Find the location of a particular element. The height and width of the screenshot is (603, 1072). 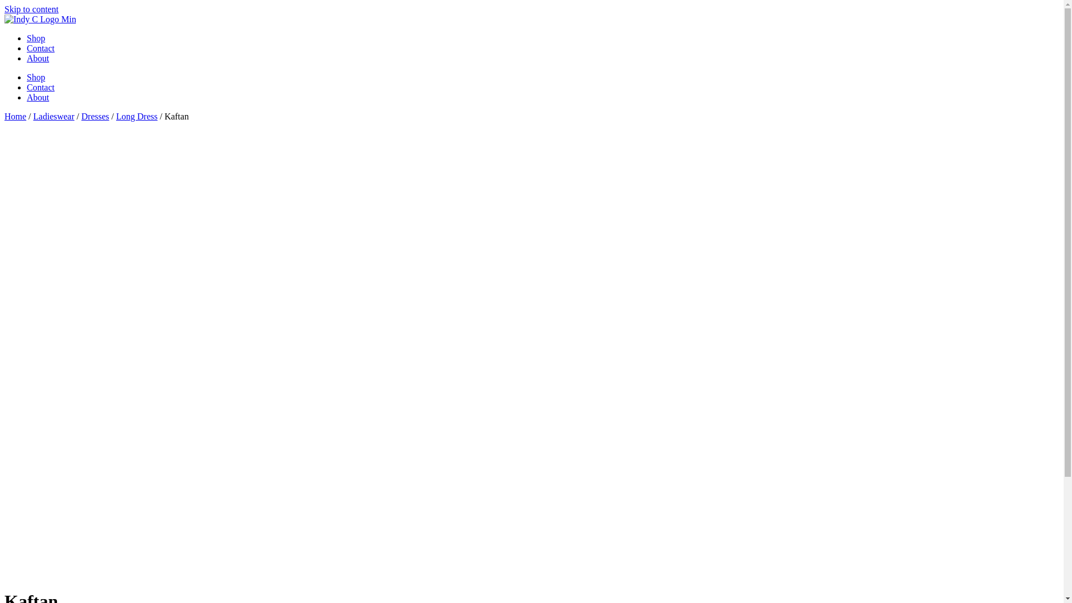

Indy C Logo Min is located at coordinates (40, 20).